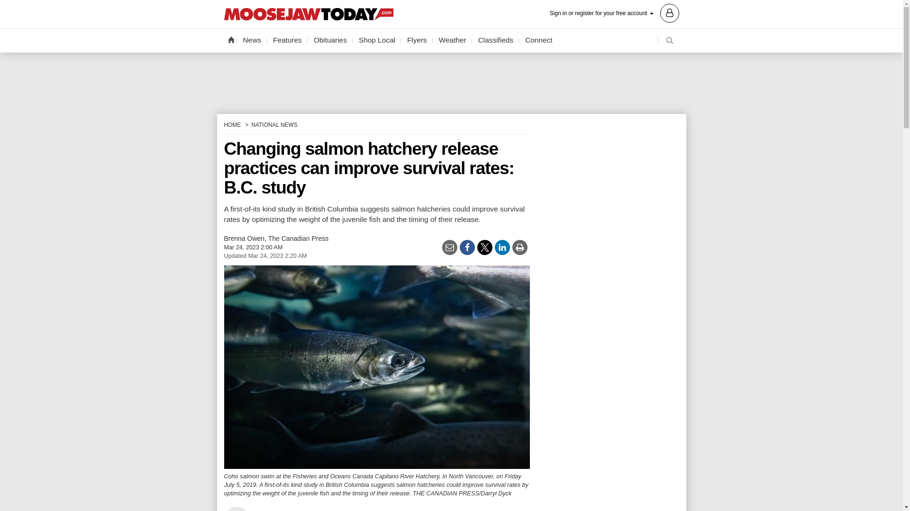 This screenshot has width=910, height=511. I want to click on Obituaries, so click(330, 40).